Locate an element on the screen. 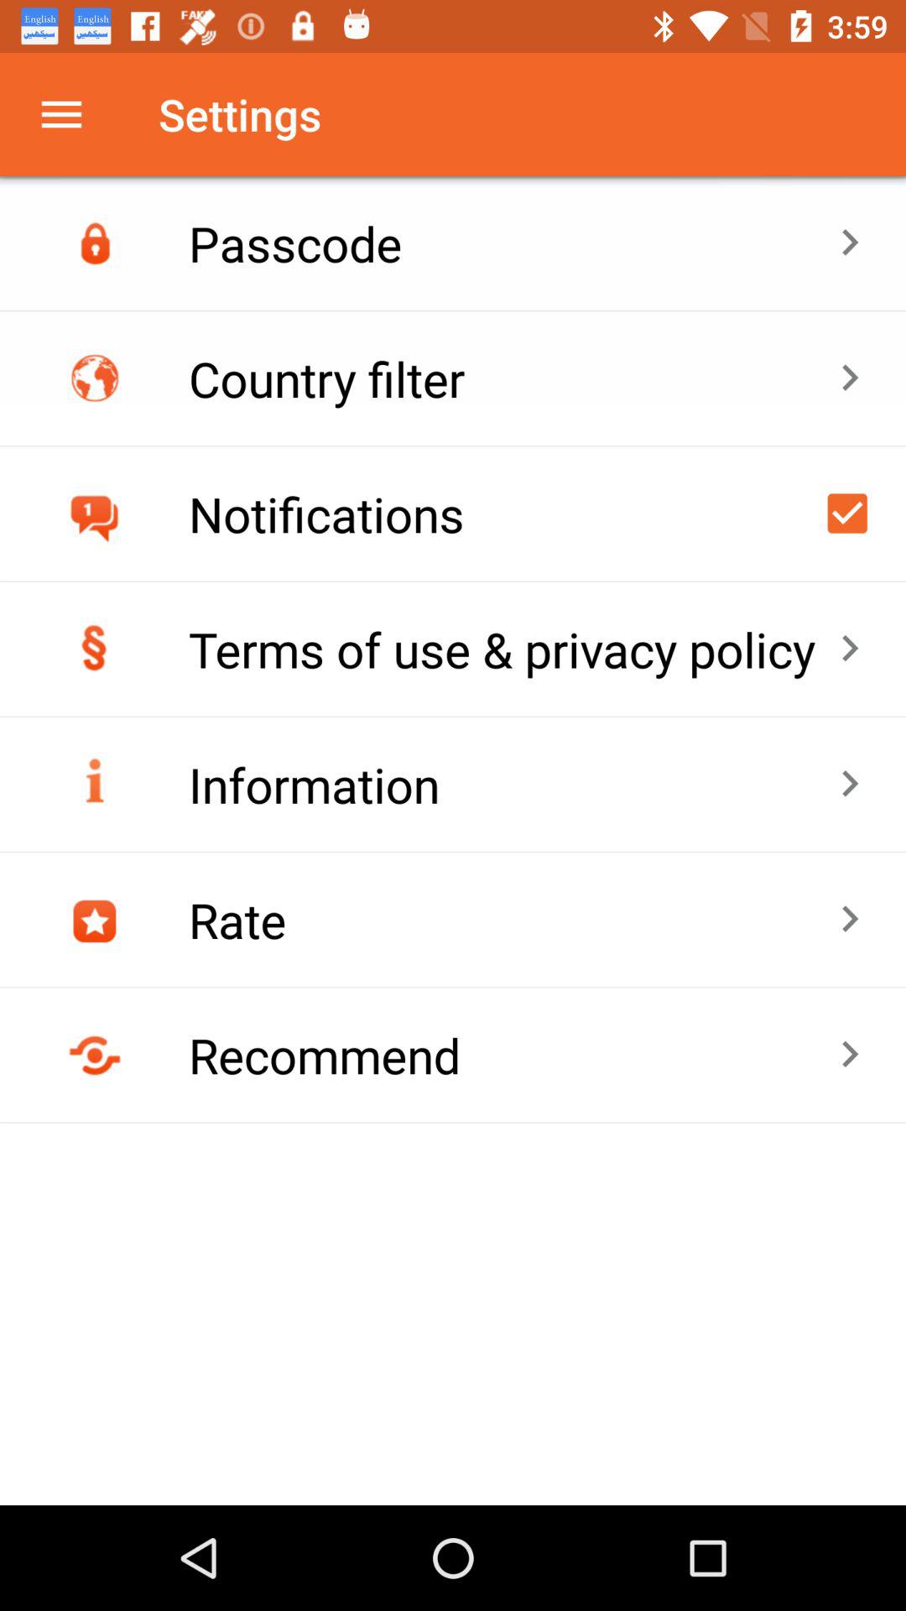 The width and height of the screenshot is (906, 1611). scroll until passcode is located at coordinates (513, 243).